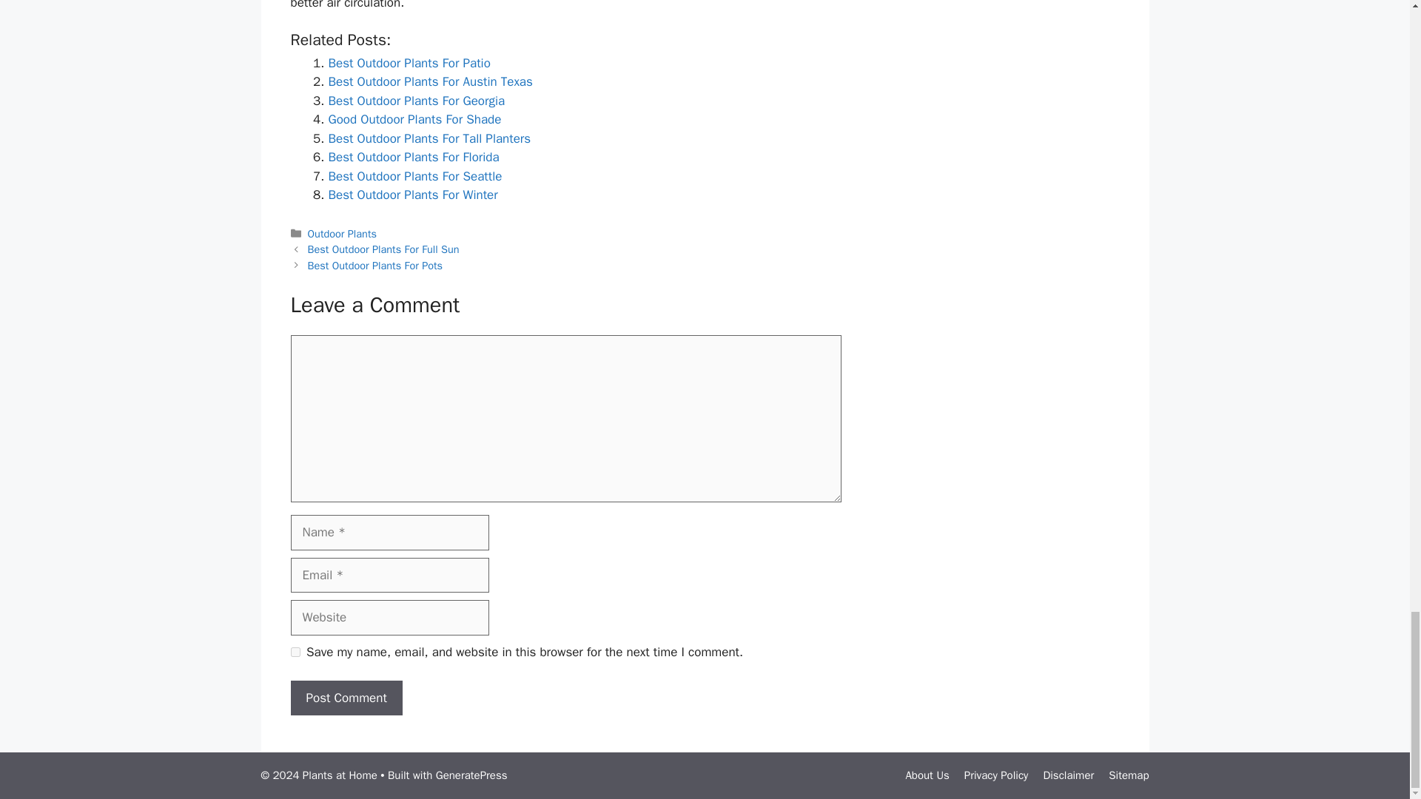 This screenshot has width=1421, height=799. What do you see at coordinates (414, 119) in the screenshot?
I see `Good Outdoor Plants For Shade` at bounding box center [414, 119].